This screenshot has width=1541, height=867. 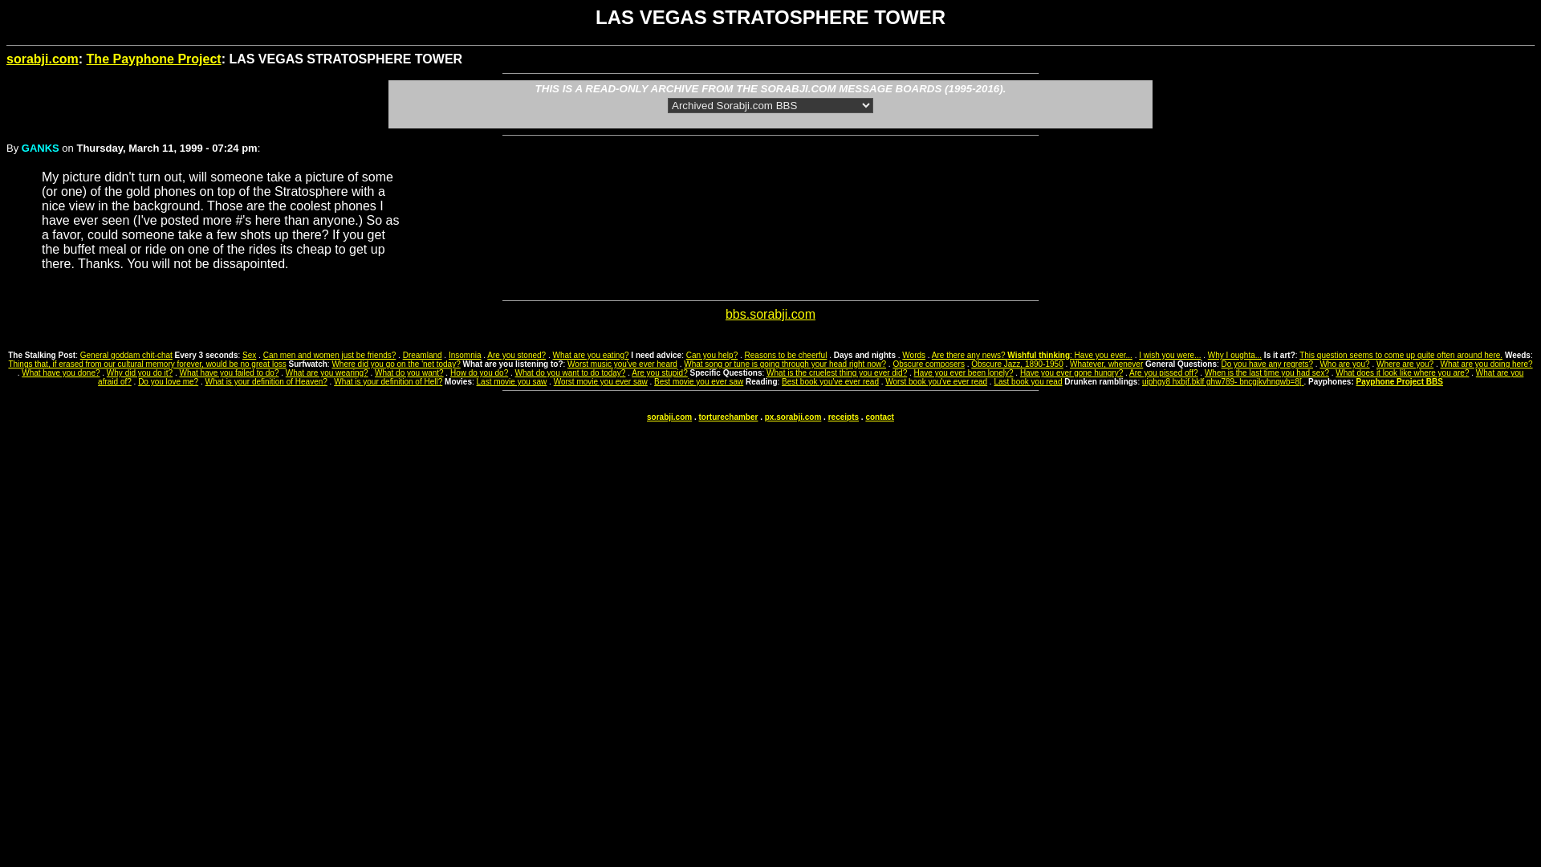 What do you see at coordinates (1401, 355) in the screenshot?
I see `This question seems to come up quite often around here.` at bounding box center [1401, 355].